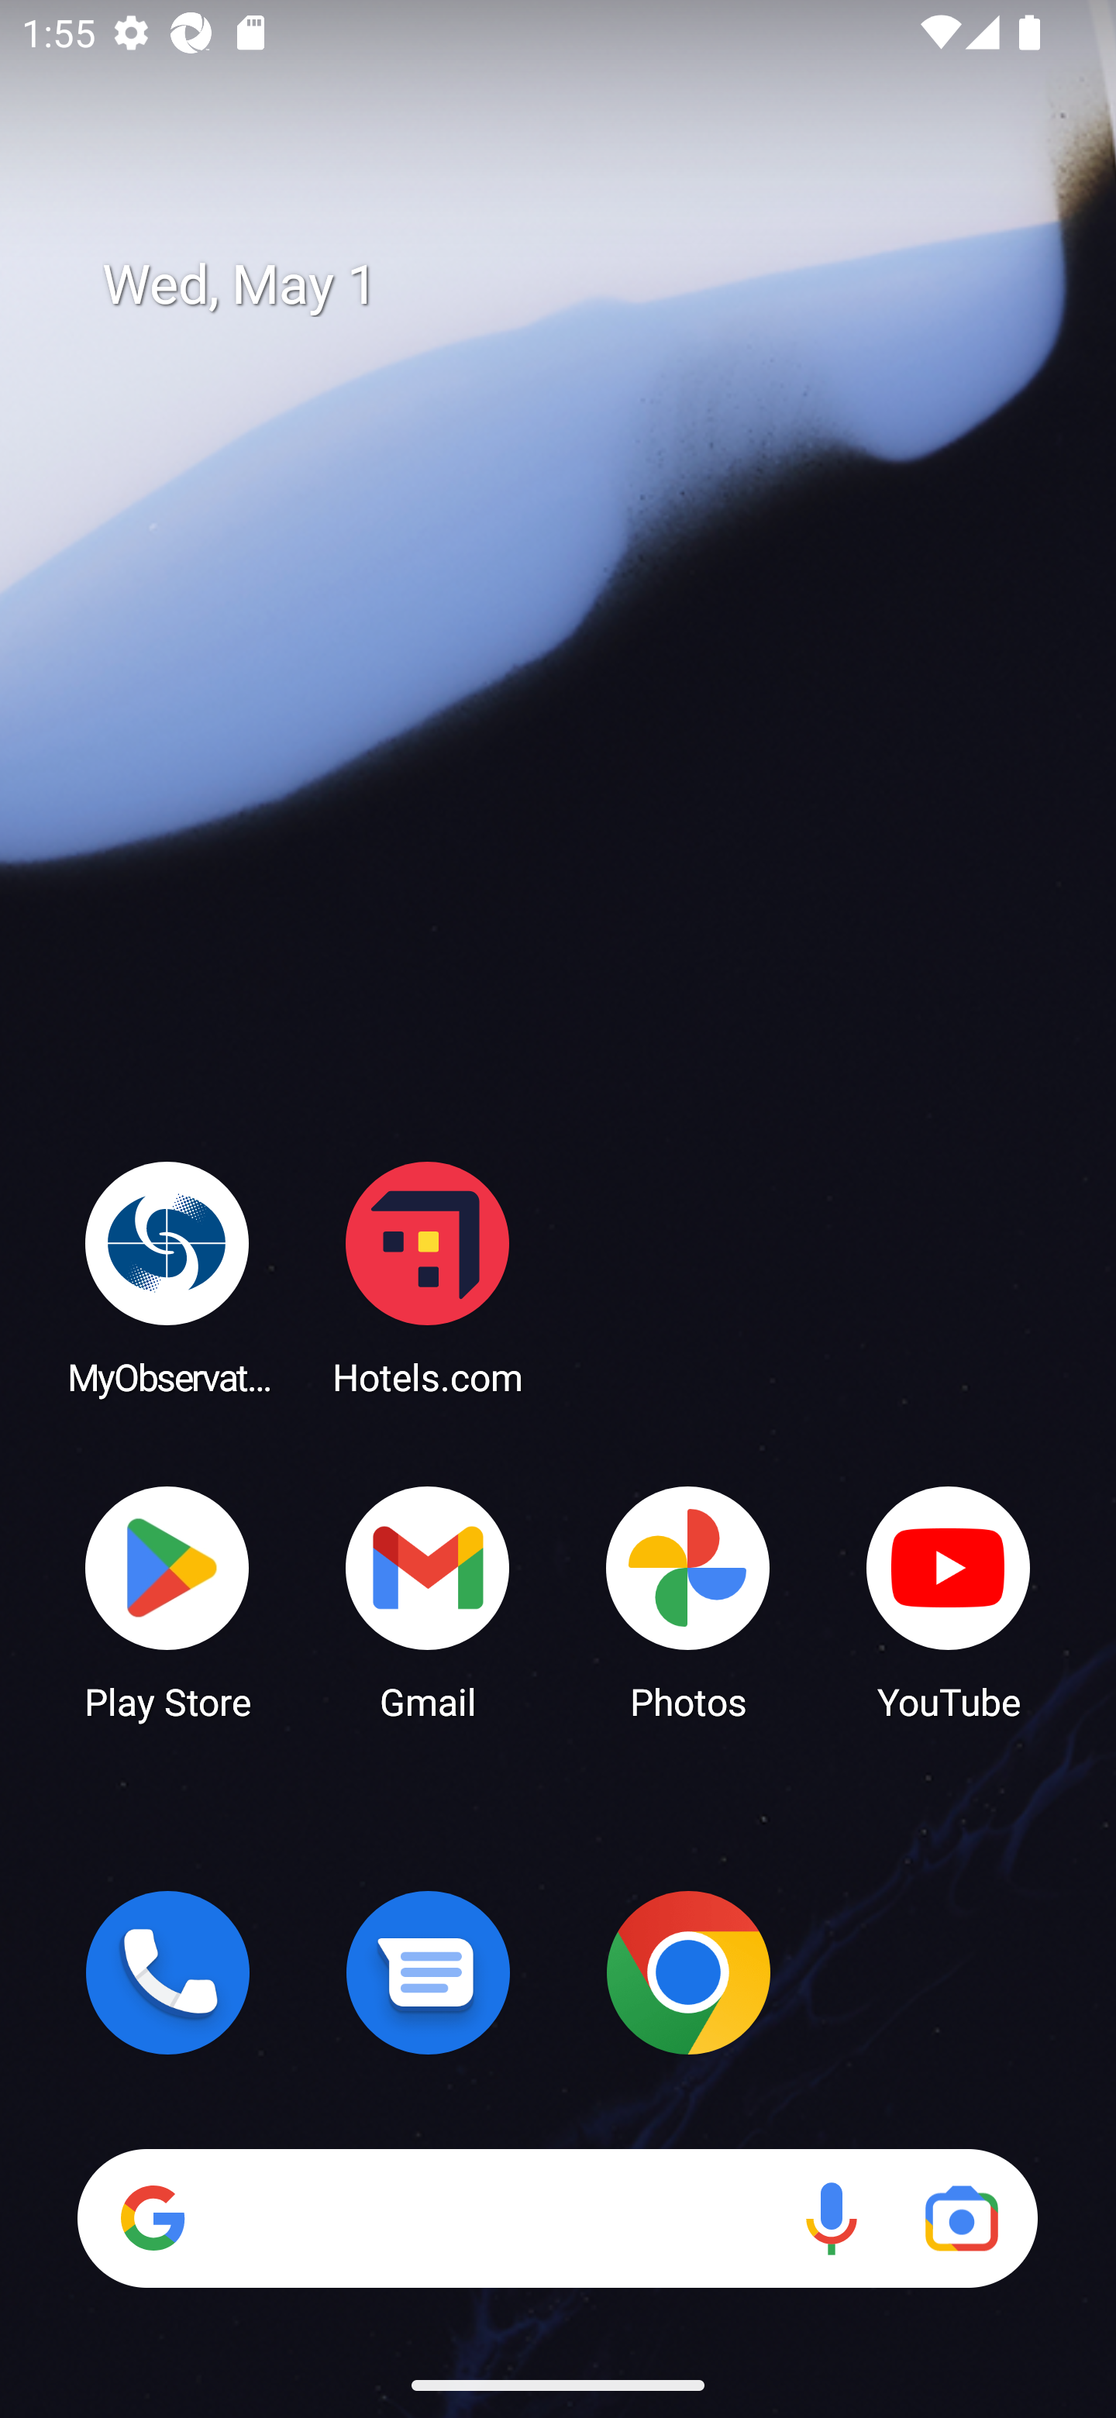 This screenshot has width=1116, height=2418. What do you see at coordinates (961, 2218) in the screenshot?
I see `Google Lens` at bounding box center [961, 2218].